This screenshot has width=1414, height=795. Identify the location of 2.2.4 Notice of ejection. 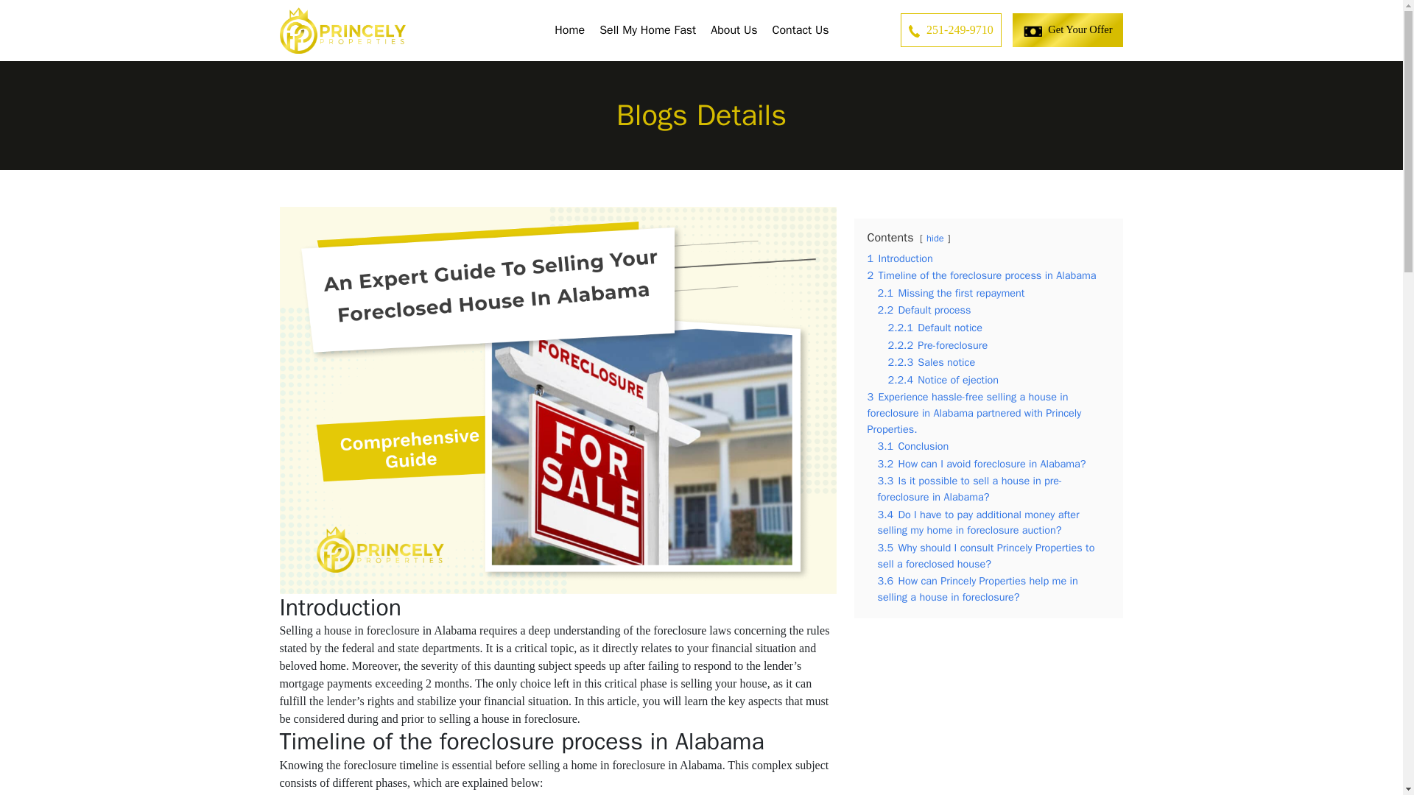
(943, 379).